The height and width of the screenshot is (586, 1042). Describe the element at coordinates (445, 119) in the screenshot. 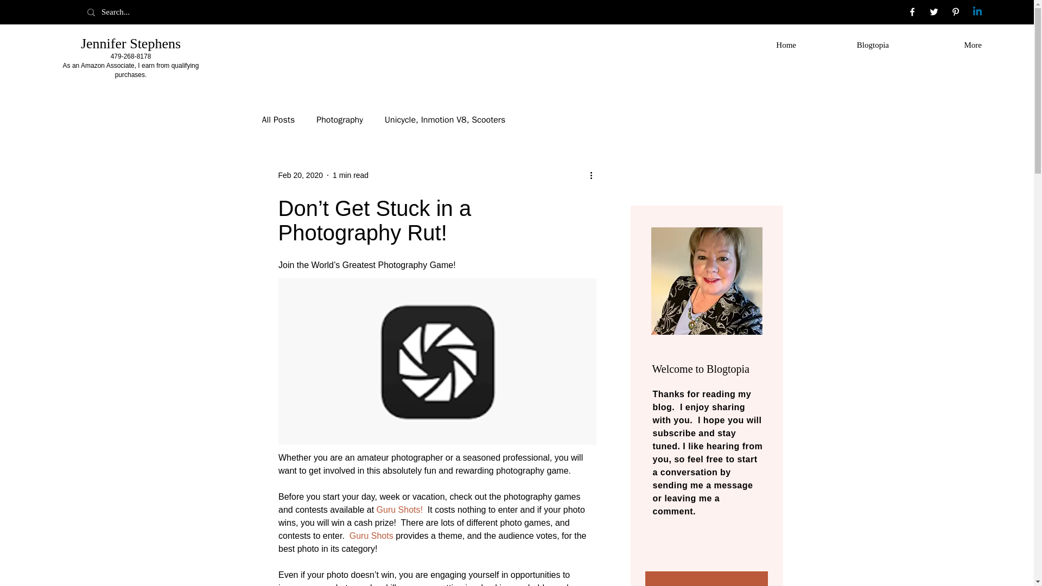

I see `Unicycle, Inmotion V8, Scooters` at that location.